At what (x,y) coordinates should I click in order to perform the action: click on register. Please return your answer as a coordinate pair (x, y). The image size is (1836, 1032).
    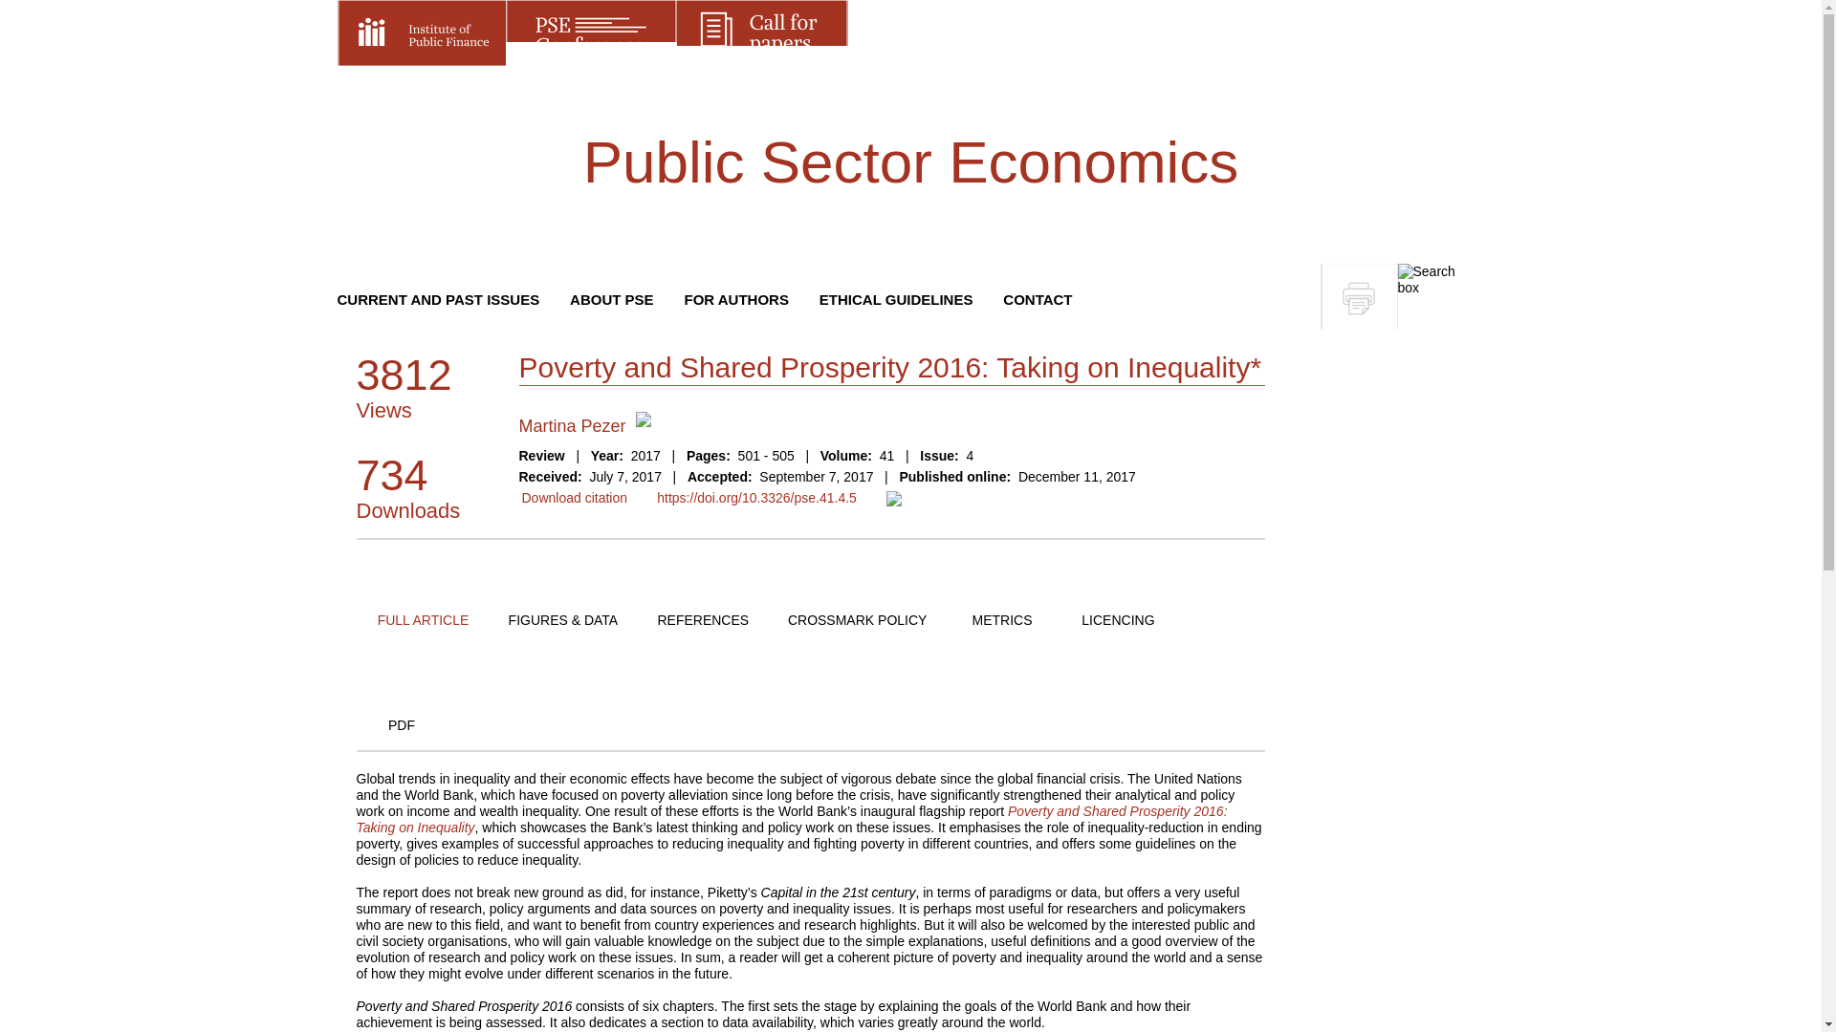
    Looking at the image, I should click on (1419, 34).